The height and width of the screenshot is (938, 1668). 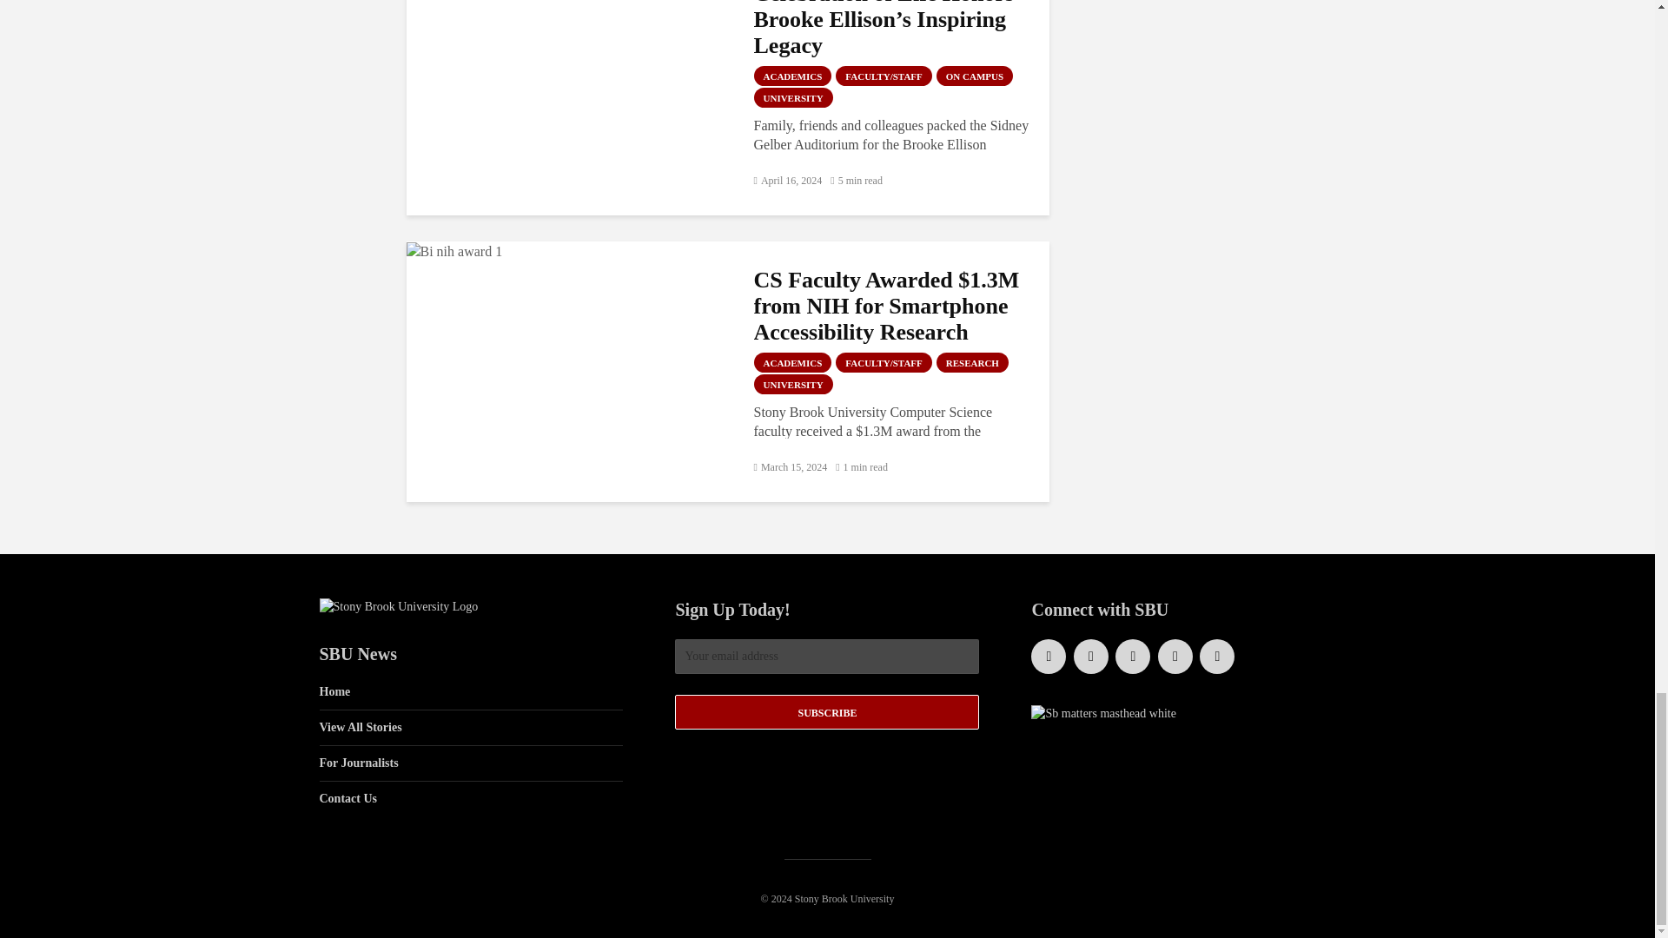 What do you see at coordinates (827, 712) in the screenshot?
I see `Subscribe` at bounding box center [827, 712].